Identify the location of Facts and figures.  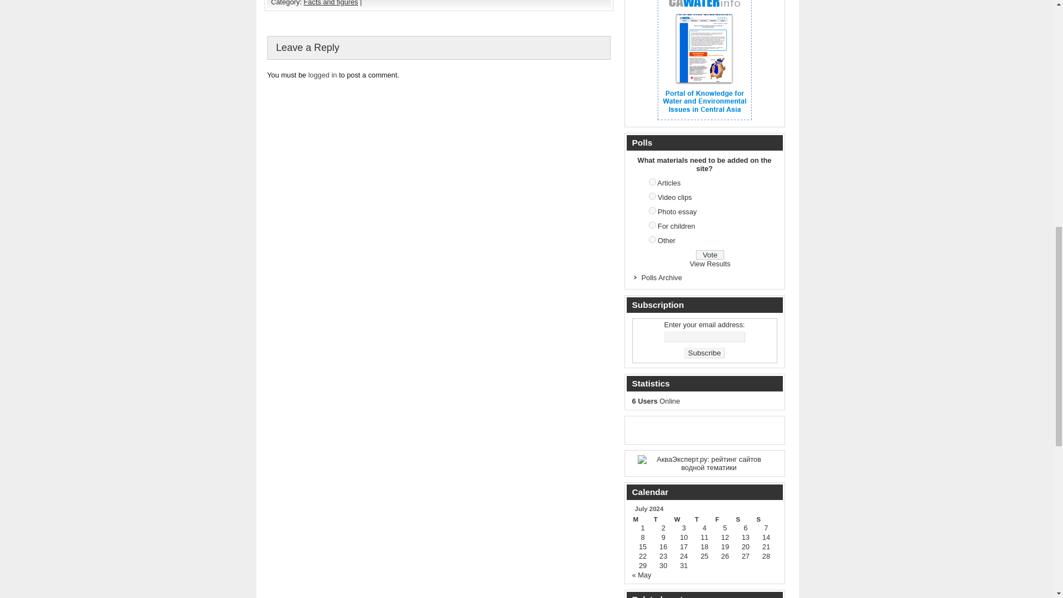
(331, 3).